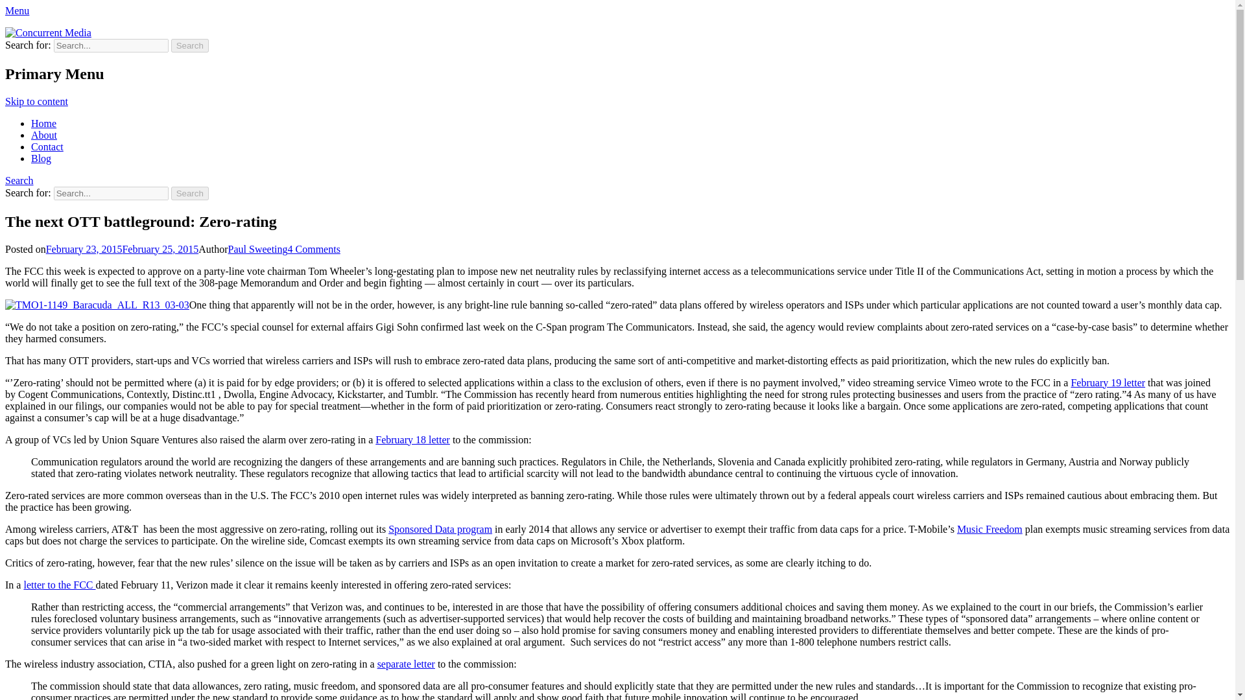 This screenshot has height=700, width=1245. Describe the element at coordinates (43, 123) in the screenshot. I see `Home` at that location.